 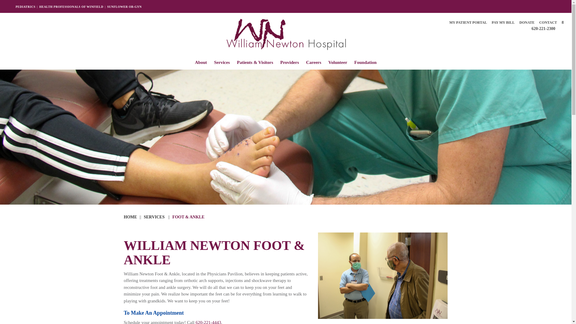 What do you see at coordinates (71, 7) in the screenshot?
I see `HEALTH PROFESSIONALS OF WINFIELD` at bounding box center [71, 7].